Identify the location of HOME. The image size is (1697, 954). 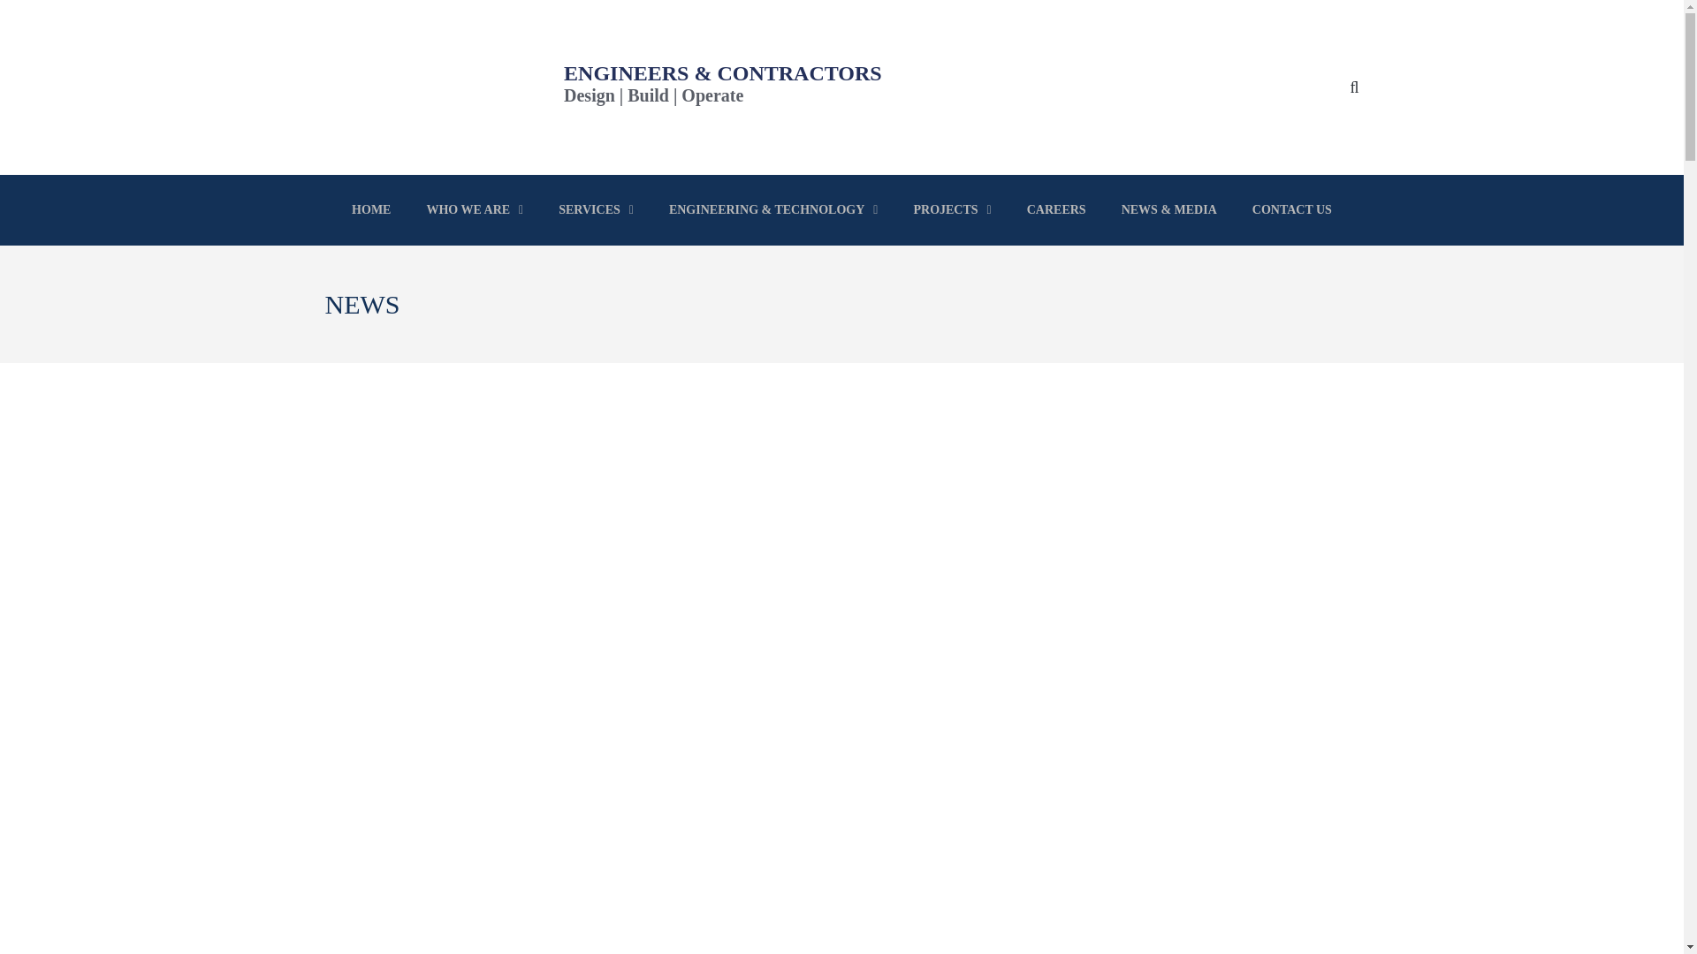
(371, 209).